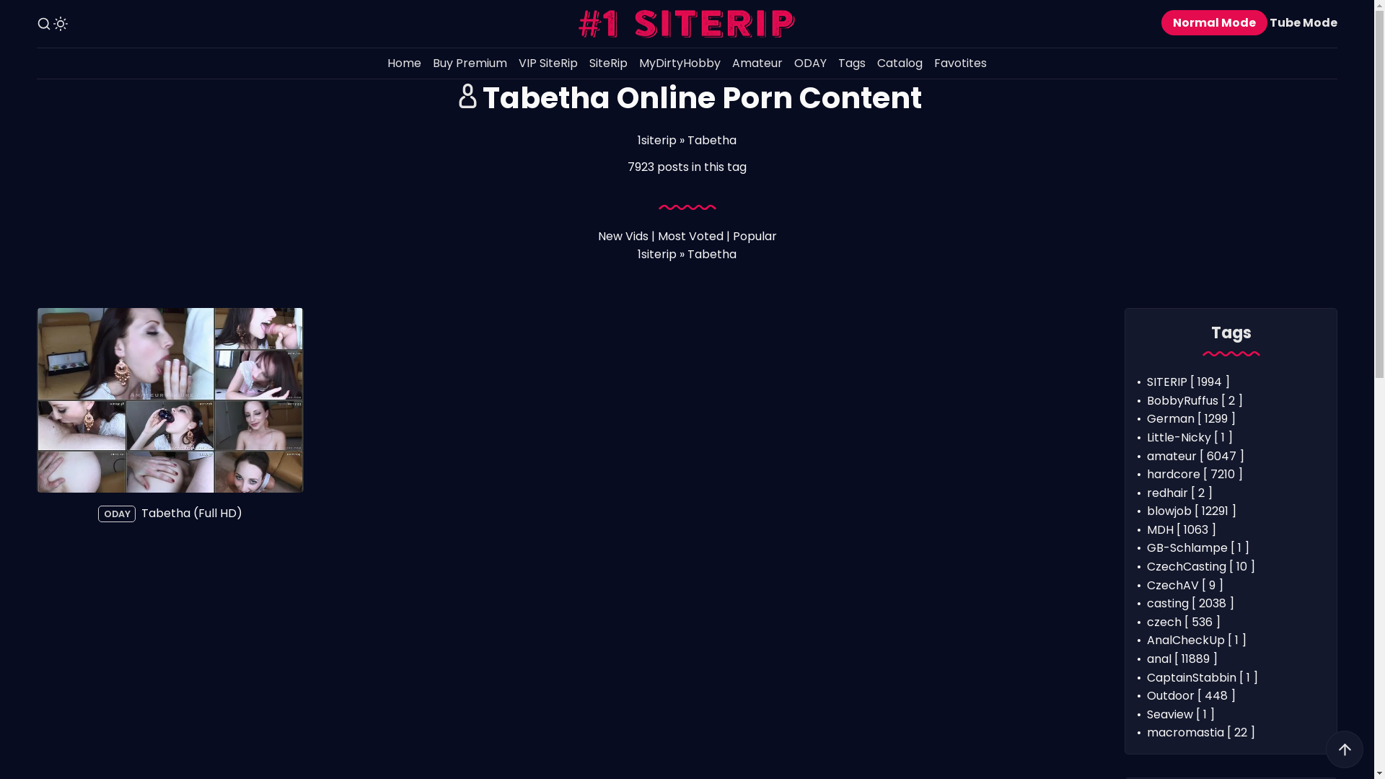 The height and width of the screenshot is (779, 1385). I want to click on 1siterip, so click(657, 254).